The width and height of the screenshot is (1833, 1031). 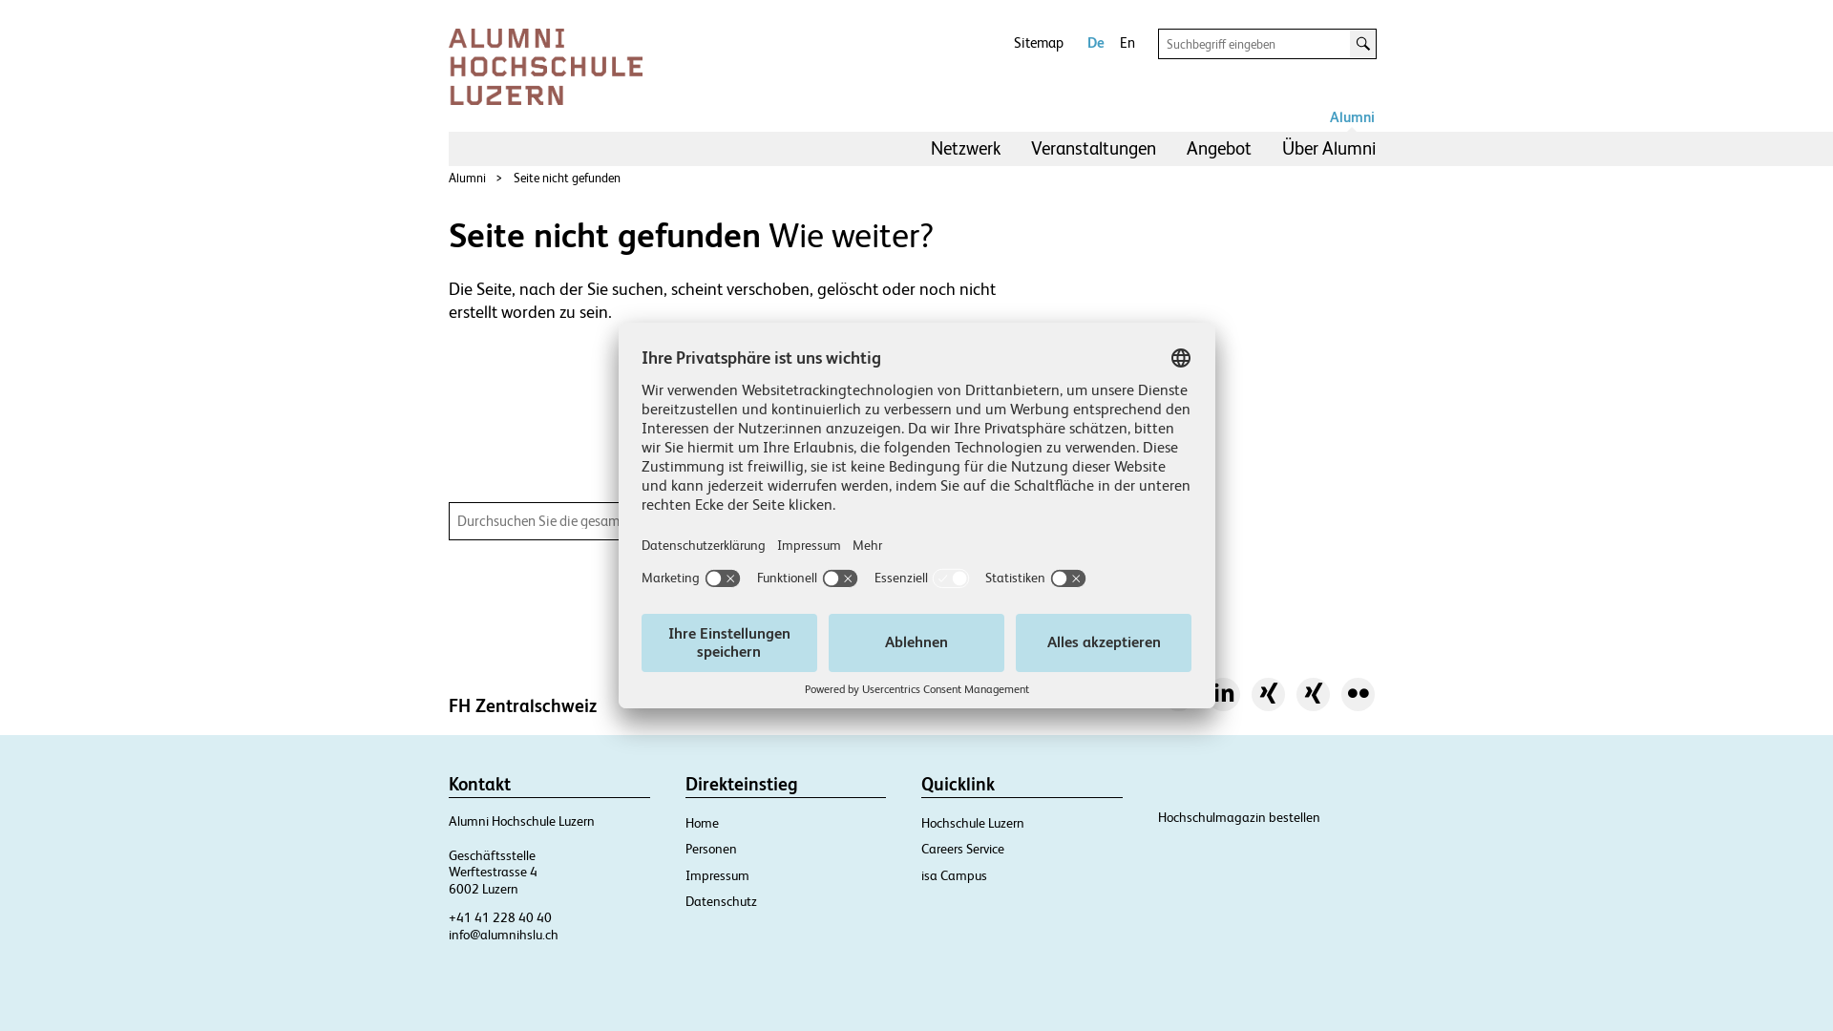 I want to click on Suche starten, so click(x=1363, y=44).